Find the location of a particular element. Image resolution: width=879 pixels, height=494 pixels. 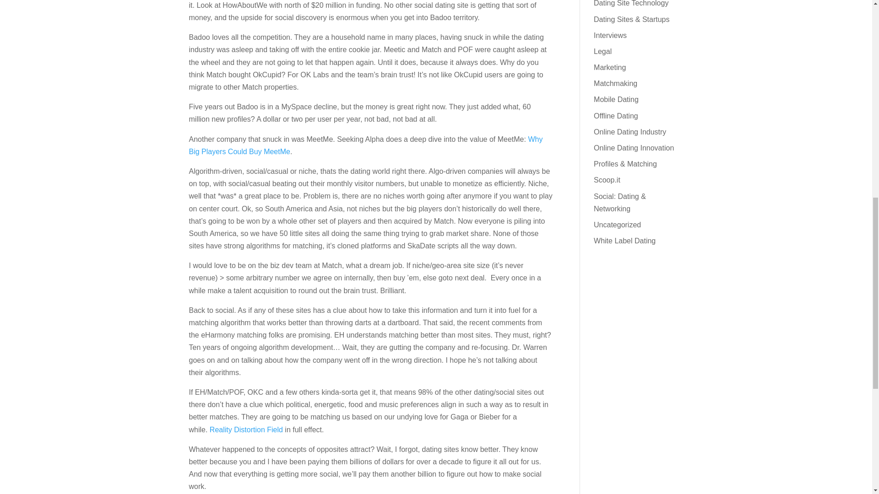

Reality Distortion Field is located at coordinates (246, 429).